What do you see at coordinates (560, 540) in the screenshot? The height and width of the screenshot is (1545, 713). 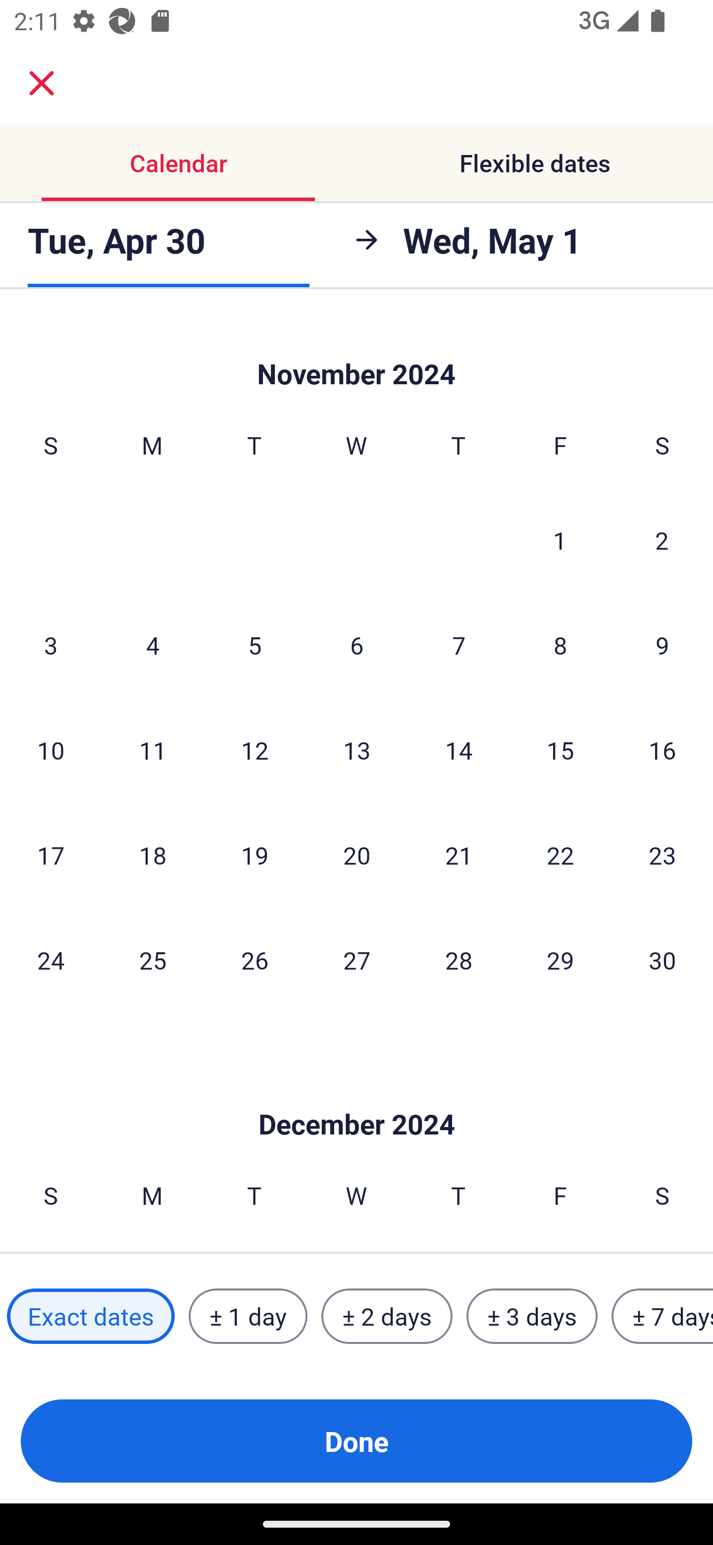 I see `1 Friday, November 1, 2024` at bounding box center [560, 540].